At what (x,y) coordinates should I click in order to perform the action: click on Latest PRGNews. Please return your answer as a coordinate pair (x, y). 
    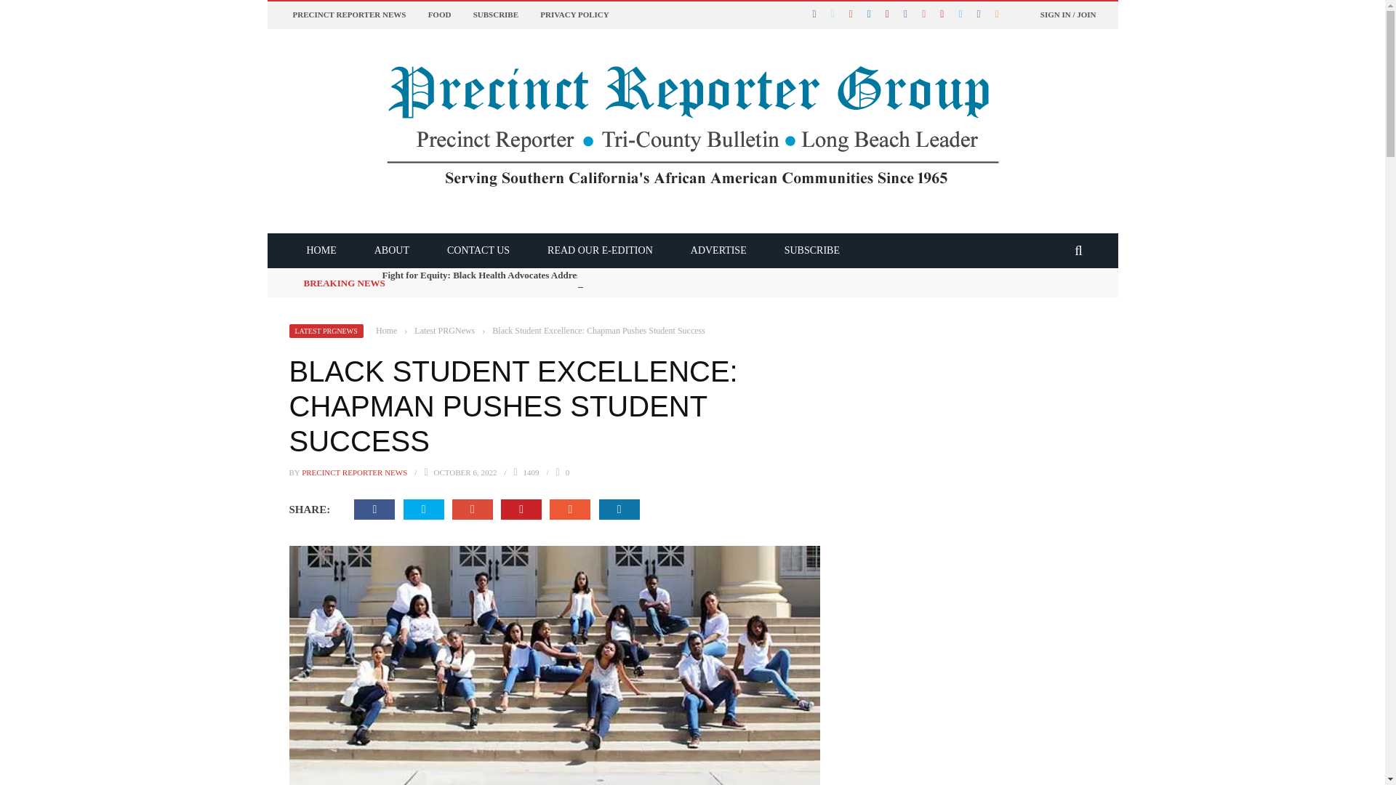
    Looking at the image, I should click on (444, 331).